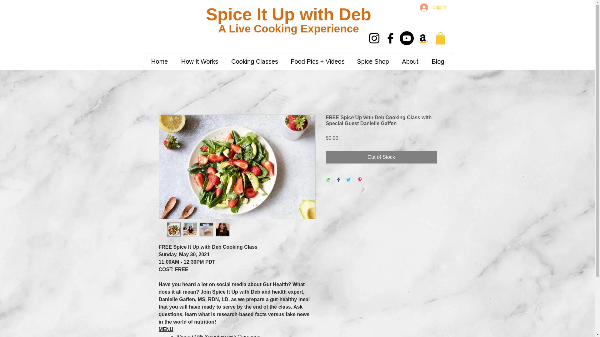 The height and width of the screenshot is (337, 600). What do you see at coordinates (437, 61) in the screenshot?
I see `Blog` at bounding box center [437, 61].